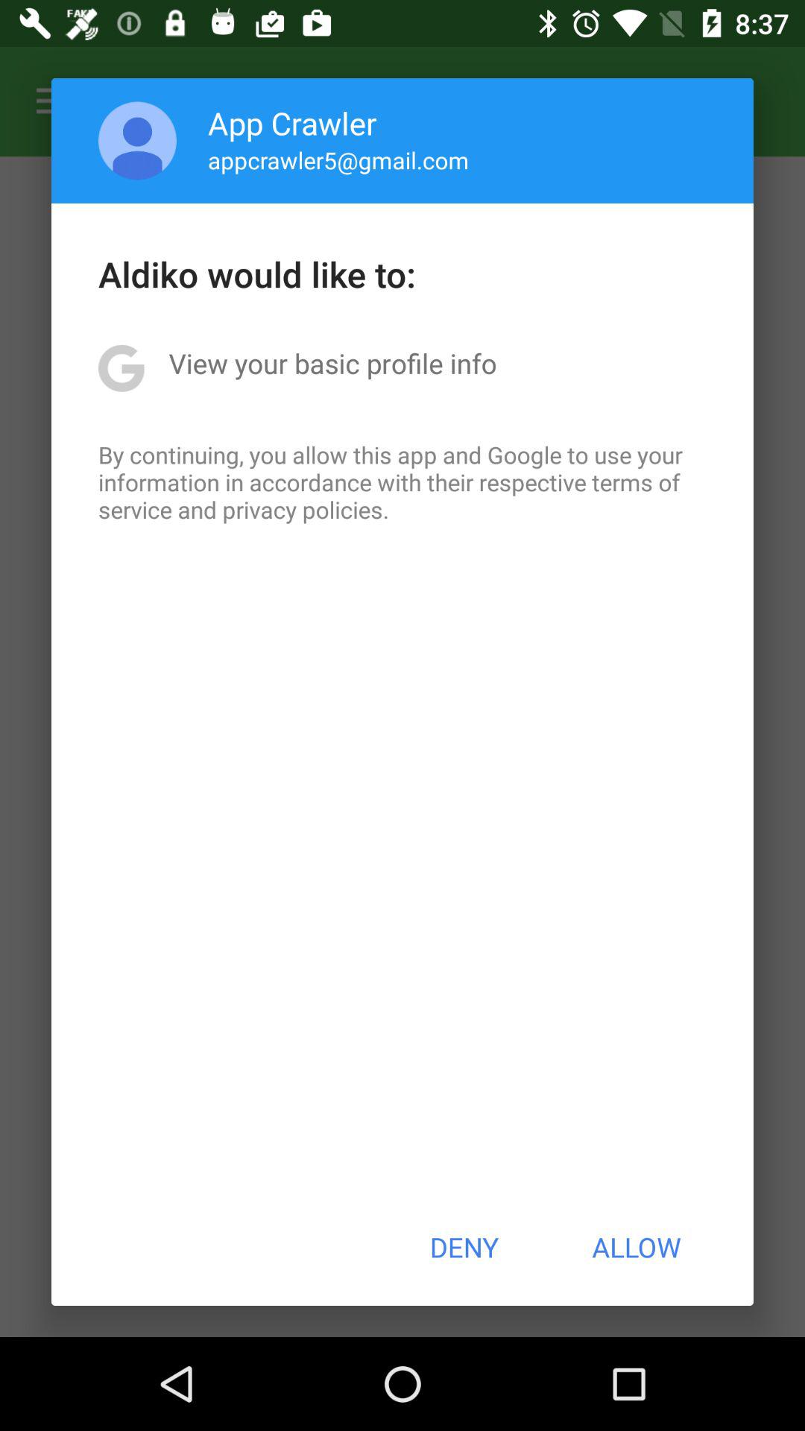  What do you see at coordinates (338, 159) in the screenshot?
I see `choose the app above the aldiko would like item` at bounding box center [338, 159].